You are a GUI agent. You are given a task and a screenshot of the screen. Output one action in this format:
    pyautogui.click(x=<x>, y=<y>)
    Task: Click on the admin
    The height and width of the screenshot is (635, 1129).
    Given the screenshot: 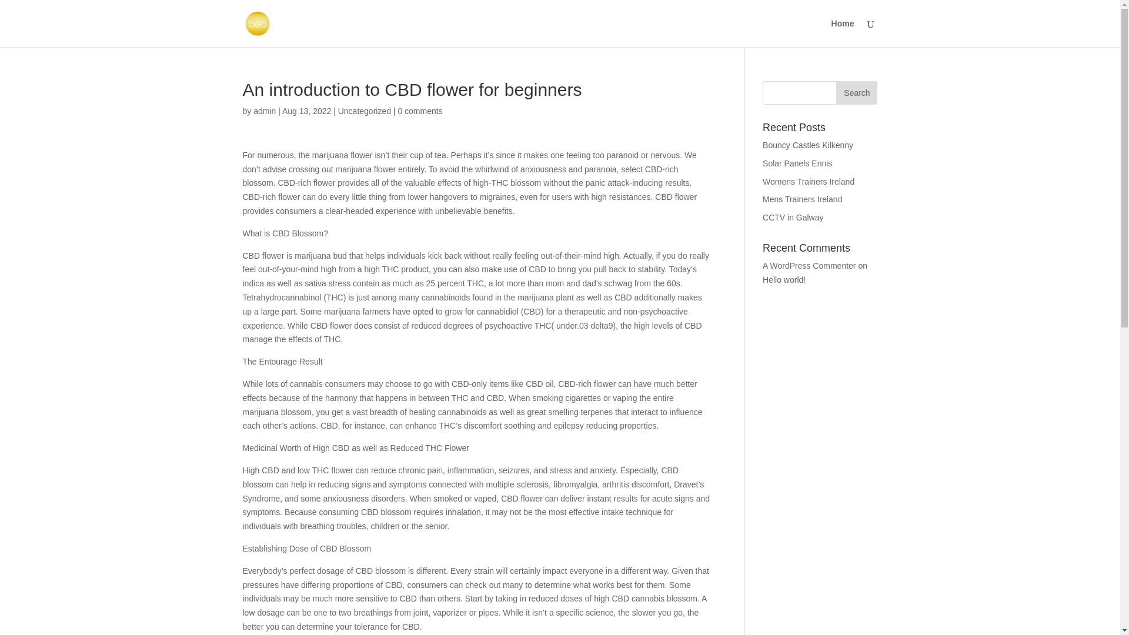 What is the action you would take?
    pyautogui.click(x=264, y=111)
    